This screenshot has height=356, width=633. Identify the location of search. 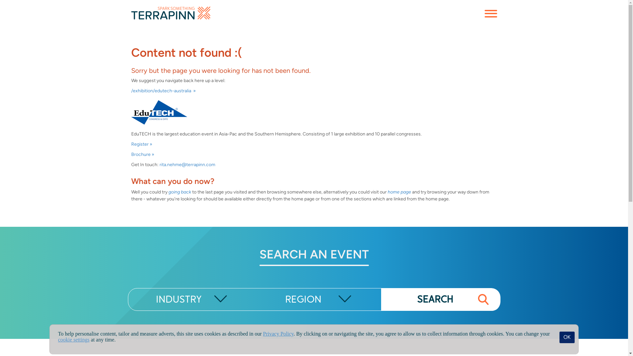
(483, 299).